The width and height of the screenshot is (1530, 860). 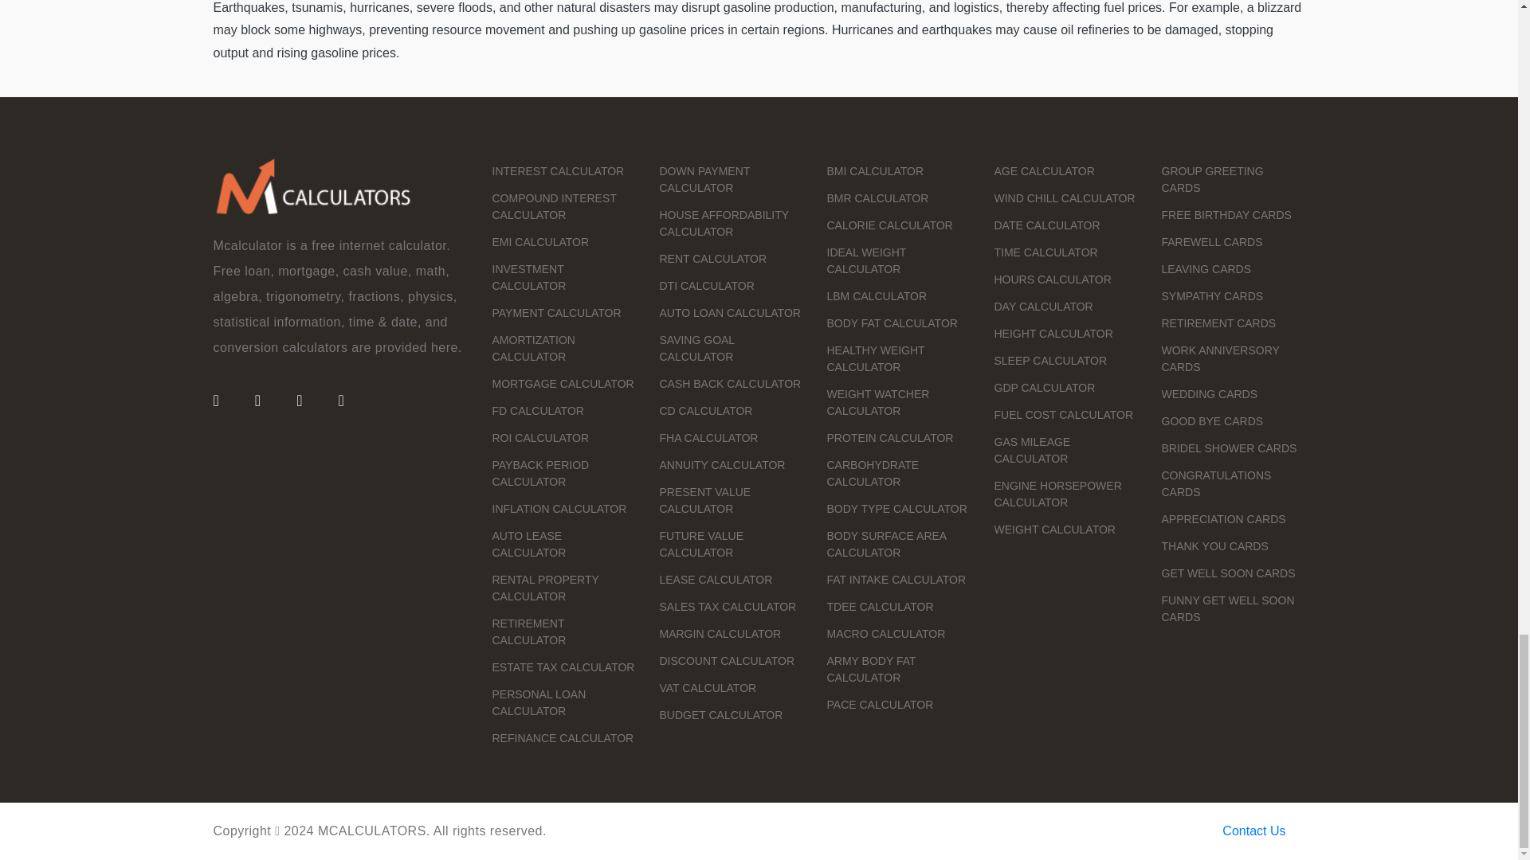 I want to click on AMORTIZATION CALCULATOR, so click(x=534, y=348).